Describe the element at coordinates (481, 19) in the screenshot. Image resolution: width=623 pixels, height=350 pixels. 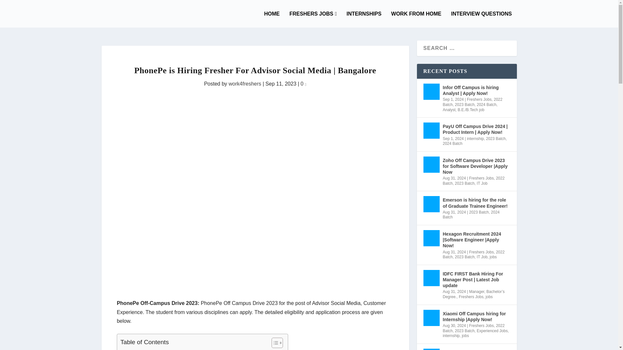
I see `INTERVIEW QUESTIONS` at that location.